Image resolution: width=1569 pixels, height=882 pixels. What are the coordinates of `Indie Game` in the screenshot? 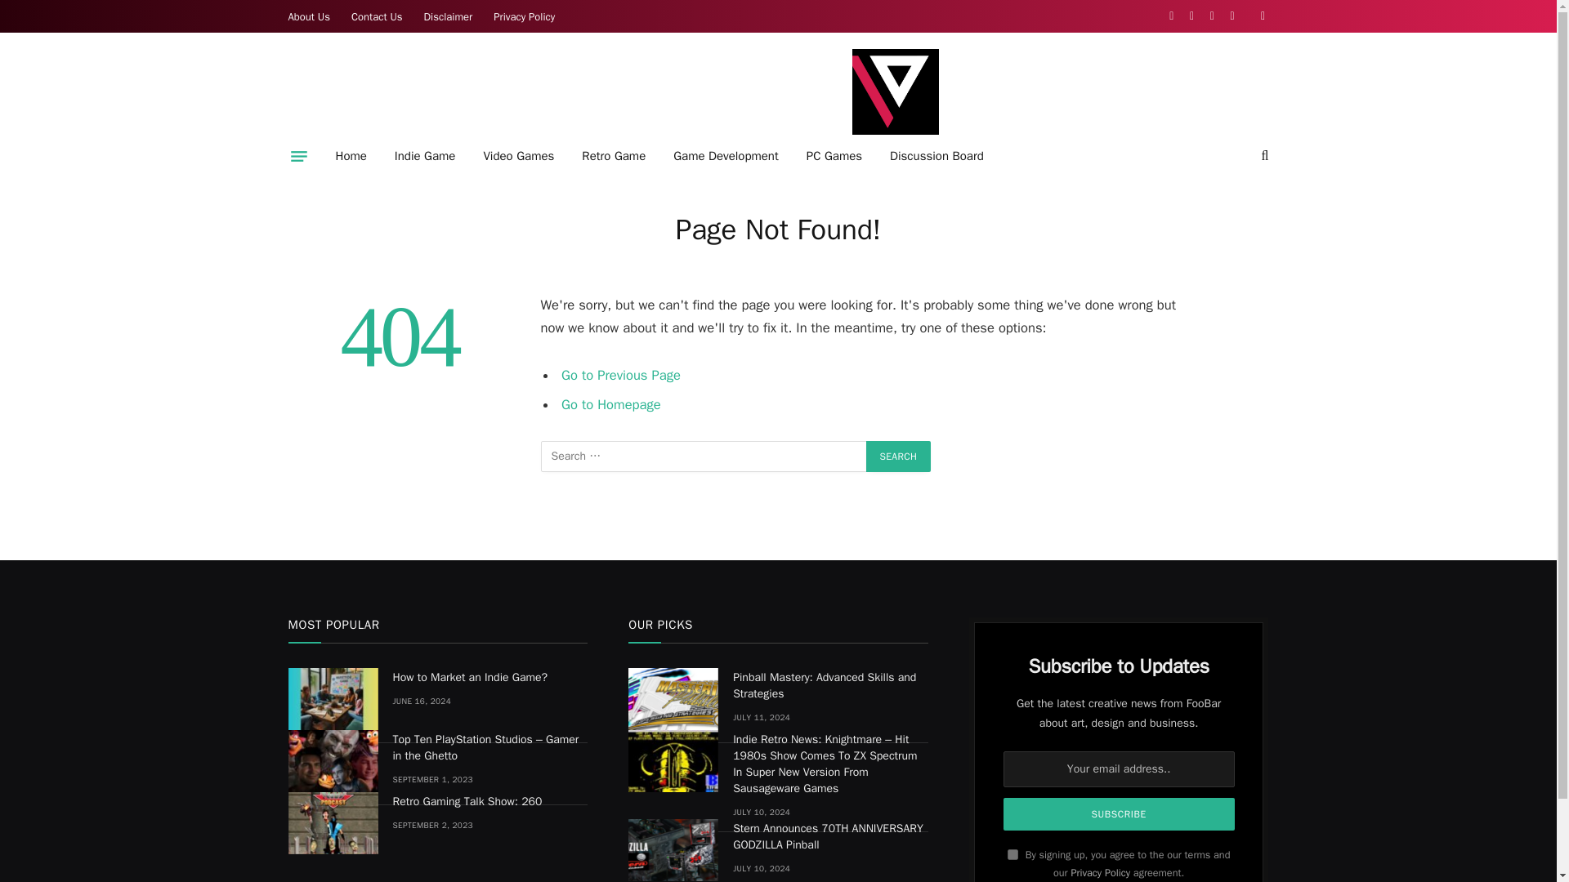 It's located at (425, 156).